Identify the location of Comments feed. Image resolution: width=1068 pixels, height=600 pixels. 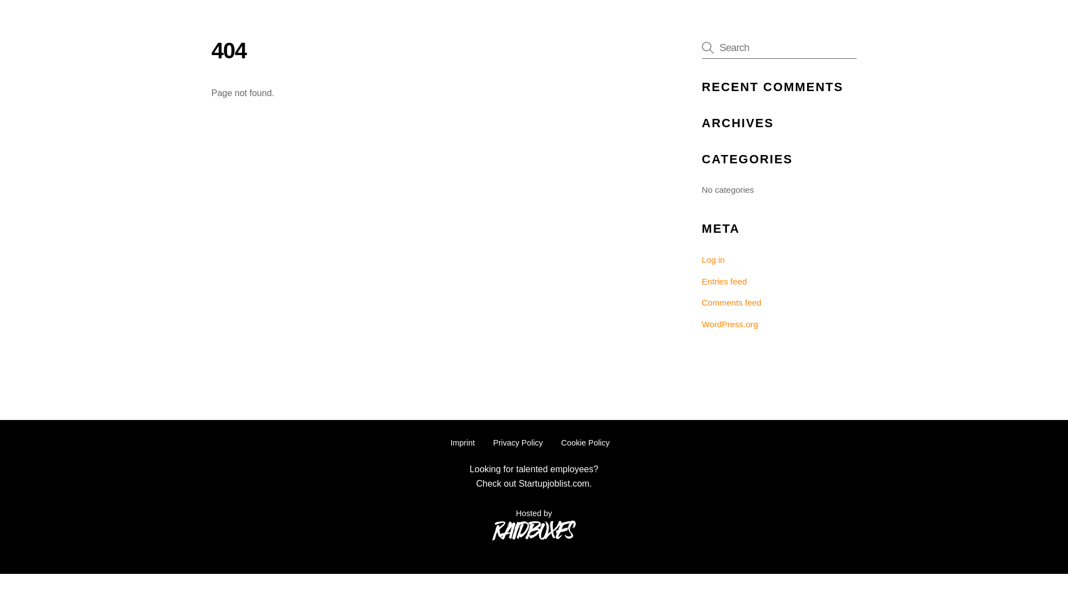
(731, 302).